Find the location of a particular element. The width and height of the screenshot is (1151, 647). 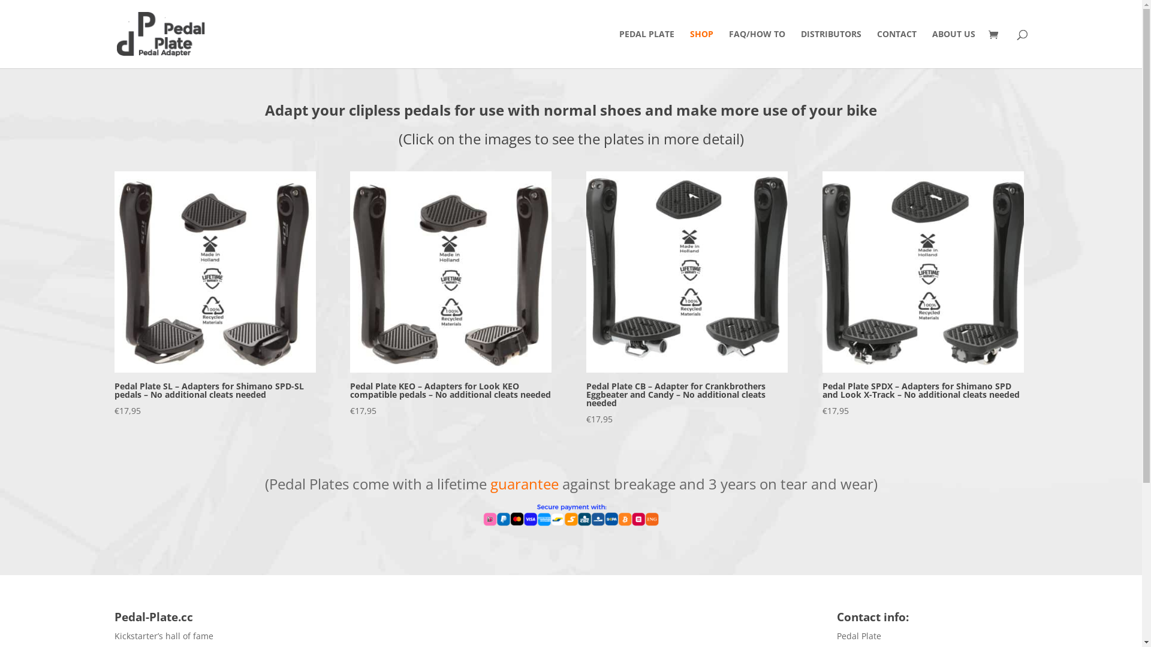

DISTRIBUTORS is located at coordinates (831, 49).